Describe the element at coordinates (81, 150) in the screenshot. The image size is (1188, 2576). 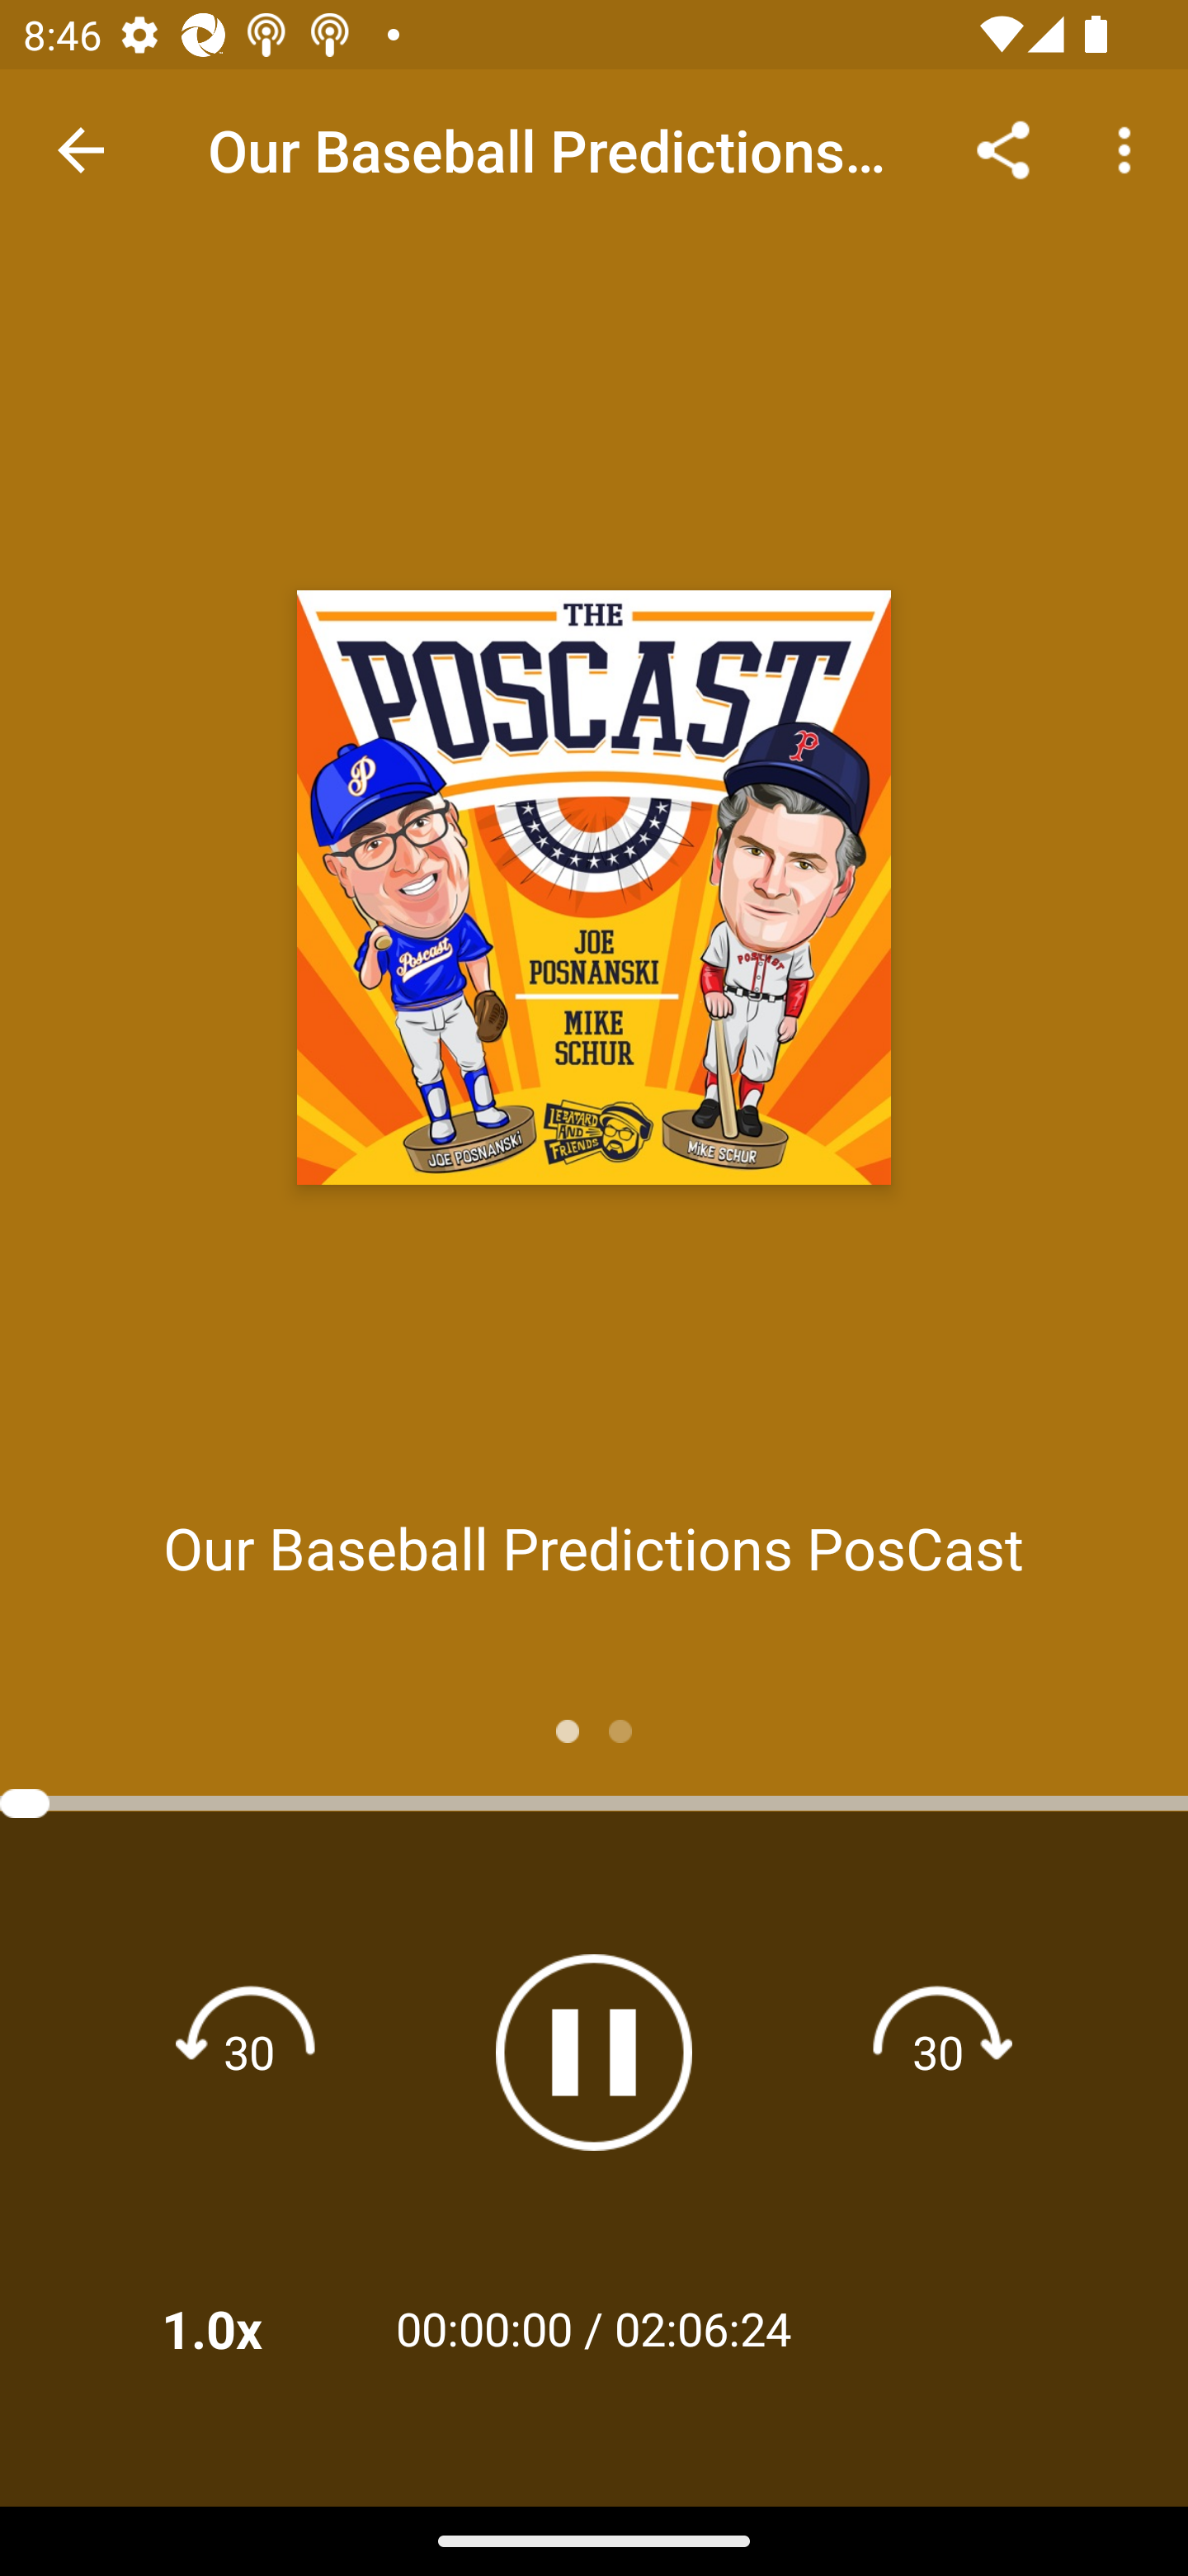
I see `Navigate up` at that location.